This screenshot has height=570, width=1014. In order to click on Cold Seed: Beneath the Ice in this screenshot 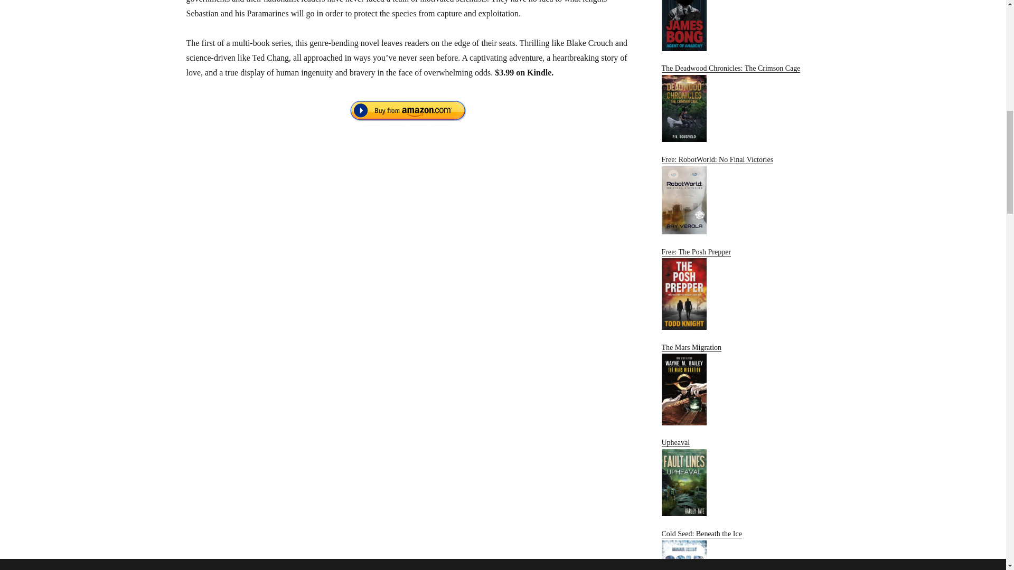, I will do `click(740, 550)`.